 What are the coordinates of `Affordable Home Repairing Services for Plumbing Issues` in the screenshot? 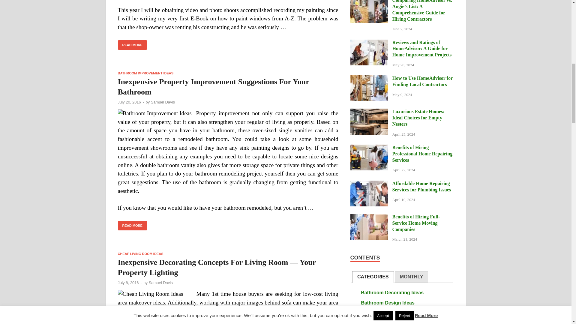 It's located at (369, 184).